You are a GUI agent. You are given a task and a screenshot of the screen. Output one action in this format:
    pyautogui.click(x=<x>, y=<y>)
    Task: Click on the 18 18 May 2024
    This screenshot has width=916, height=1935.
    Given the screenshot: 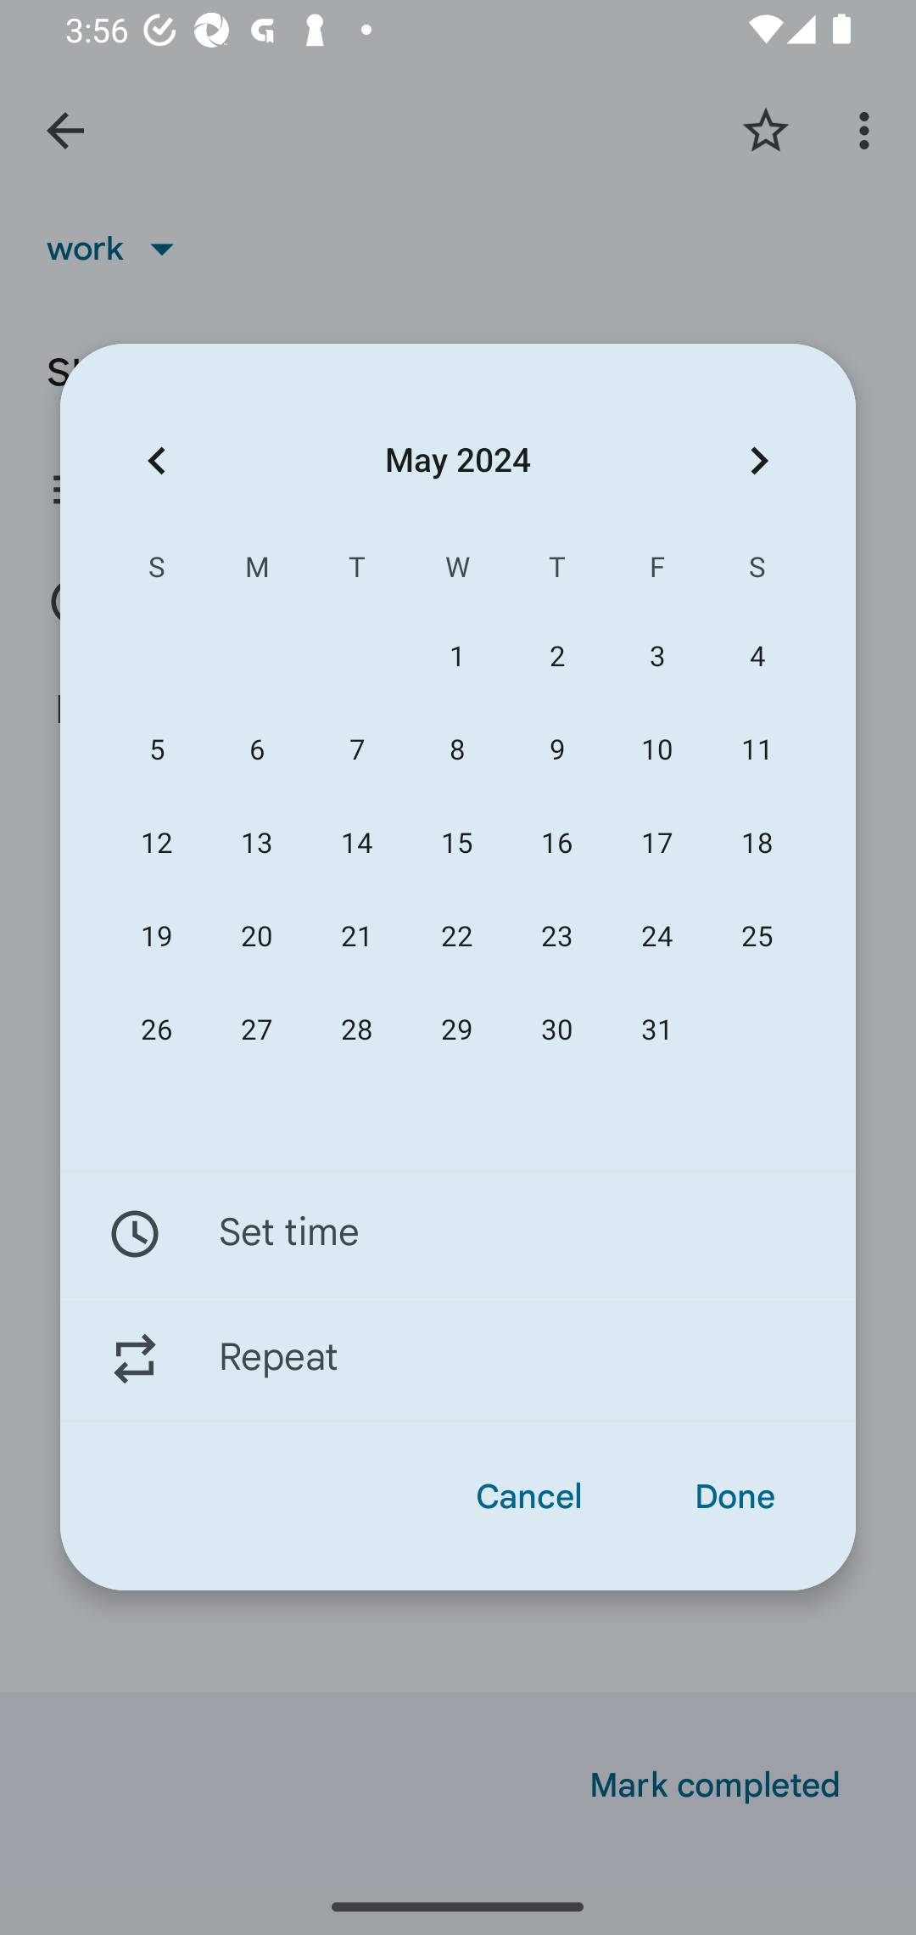 What is the action you would take?
    pyautogui.click(x=757, y=844)
    